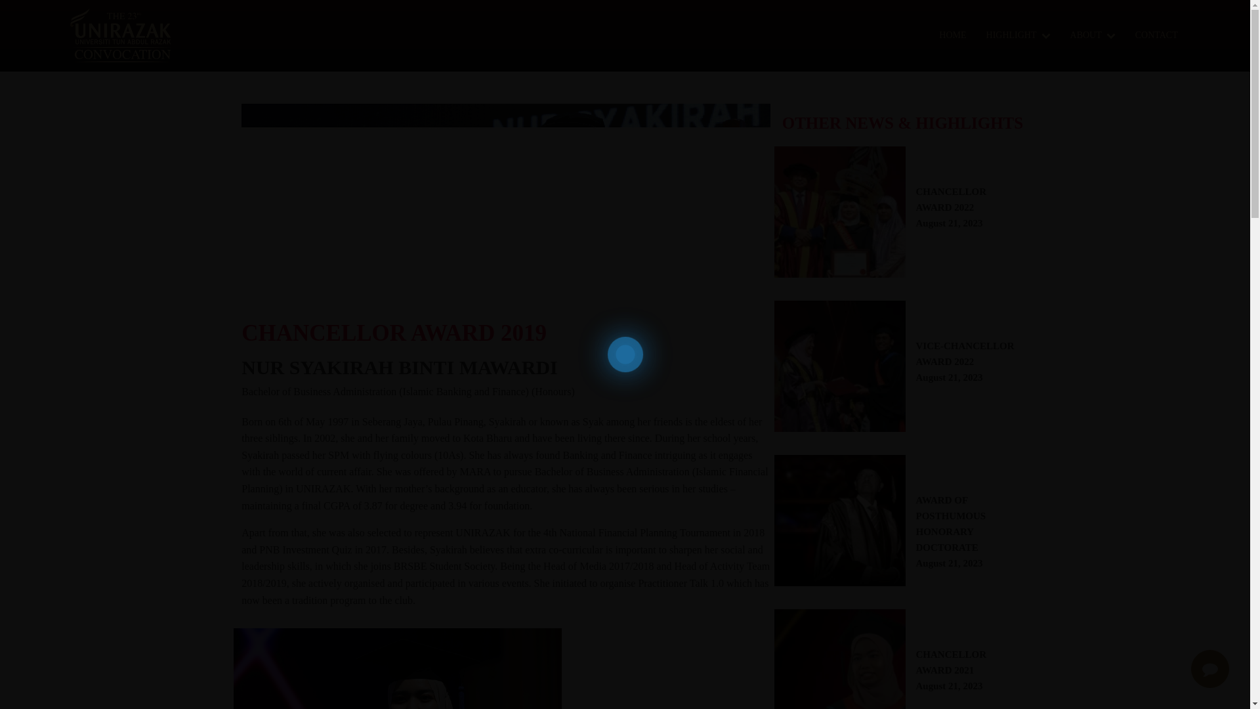  Describe the element at coordinates (959, 370) in the screenshot. I see `HIGHLIGHT` at that location.